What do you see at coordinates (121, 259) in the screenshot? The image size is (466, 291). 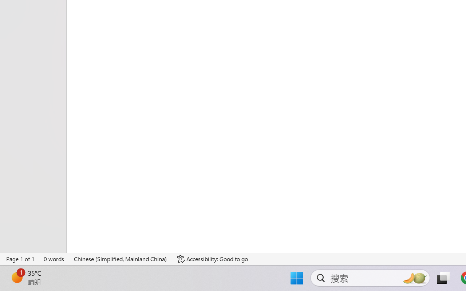 I see `Language Chinese (Simplified, Mainland China)` at bounding box center [121, 259].